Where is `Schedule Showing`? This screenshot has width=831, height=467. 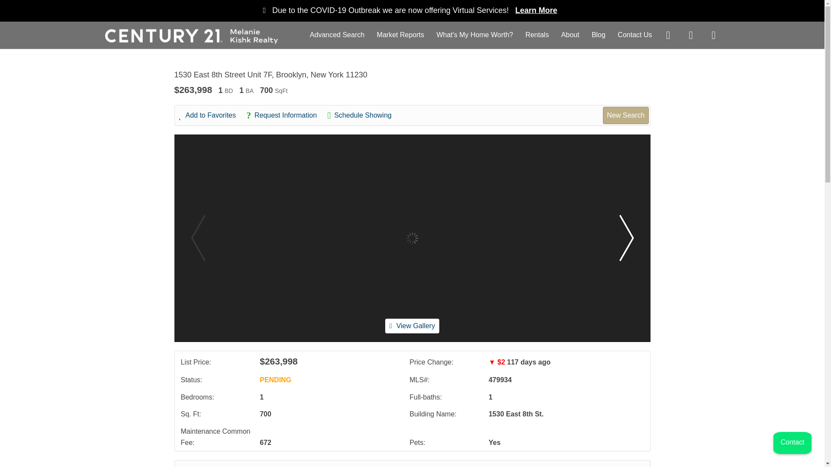 Schedule Showing is located at coordinates (364, 115).